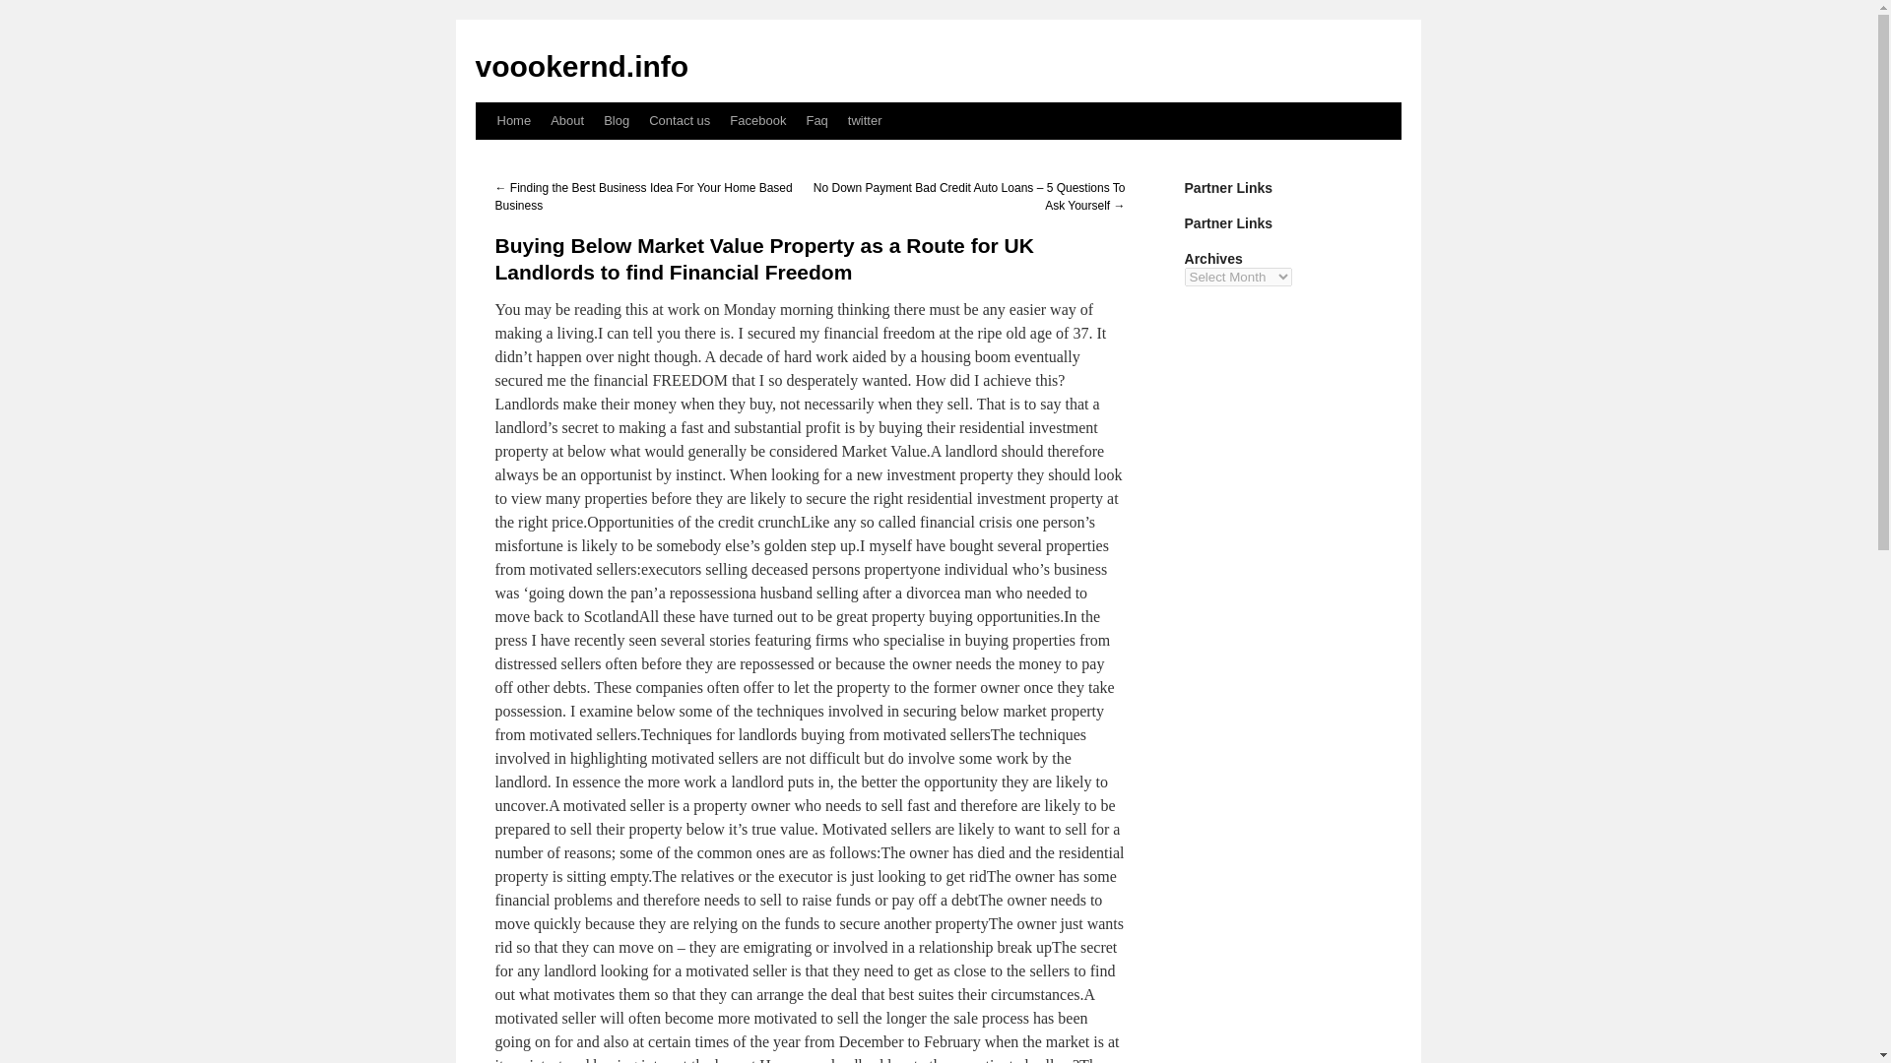  What do you see at coordinates (680, 120) in the screenshot?
I see `Contact us` at bounding box center [680, 120].